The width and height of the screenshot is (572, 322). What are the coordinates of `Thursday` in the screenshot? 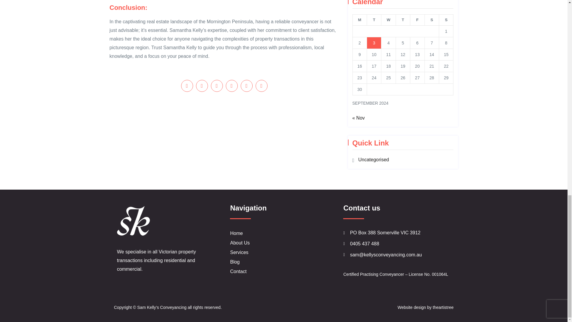 It's located at (403, 20).